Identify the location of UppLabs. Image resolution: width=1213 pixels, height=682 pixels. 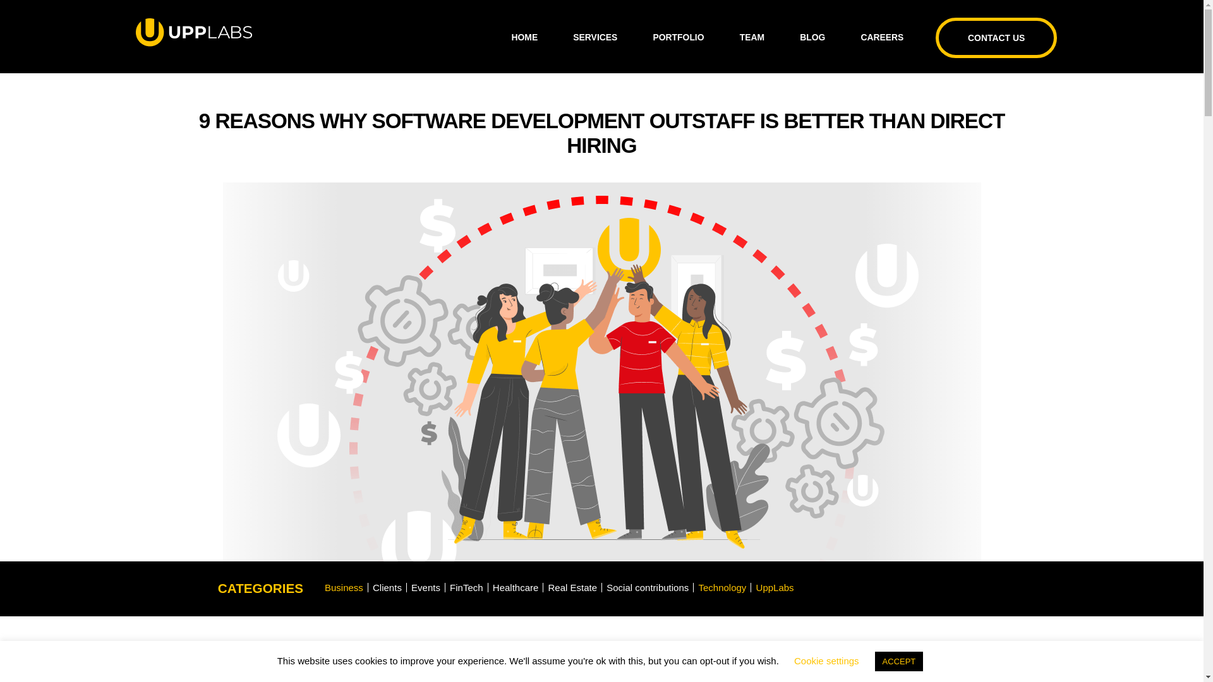
(776, 587).